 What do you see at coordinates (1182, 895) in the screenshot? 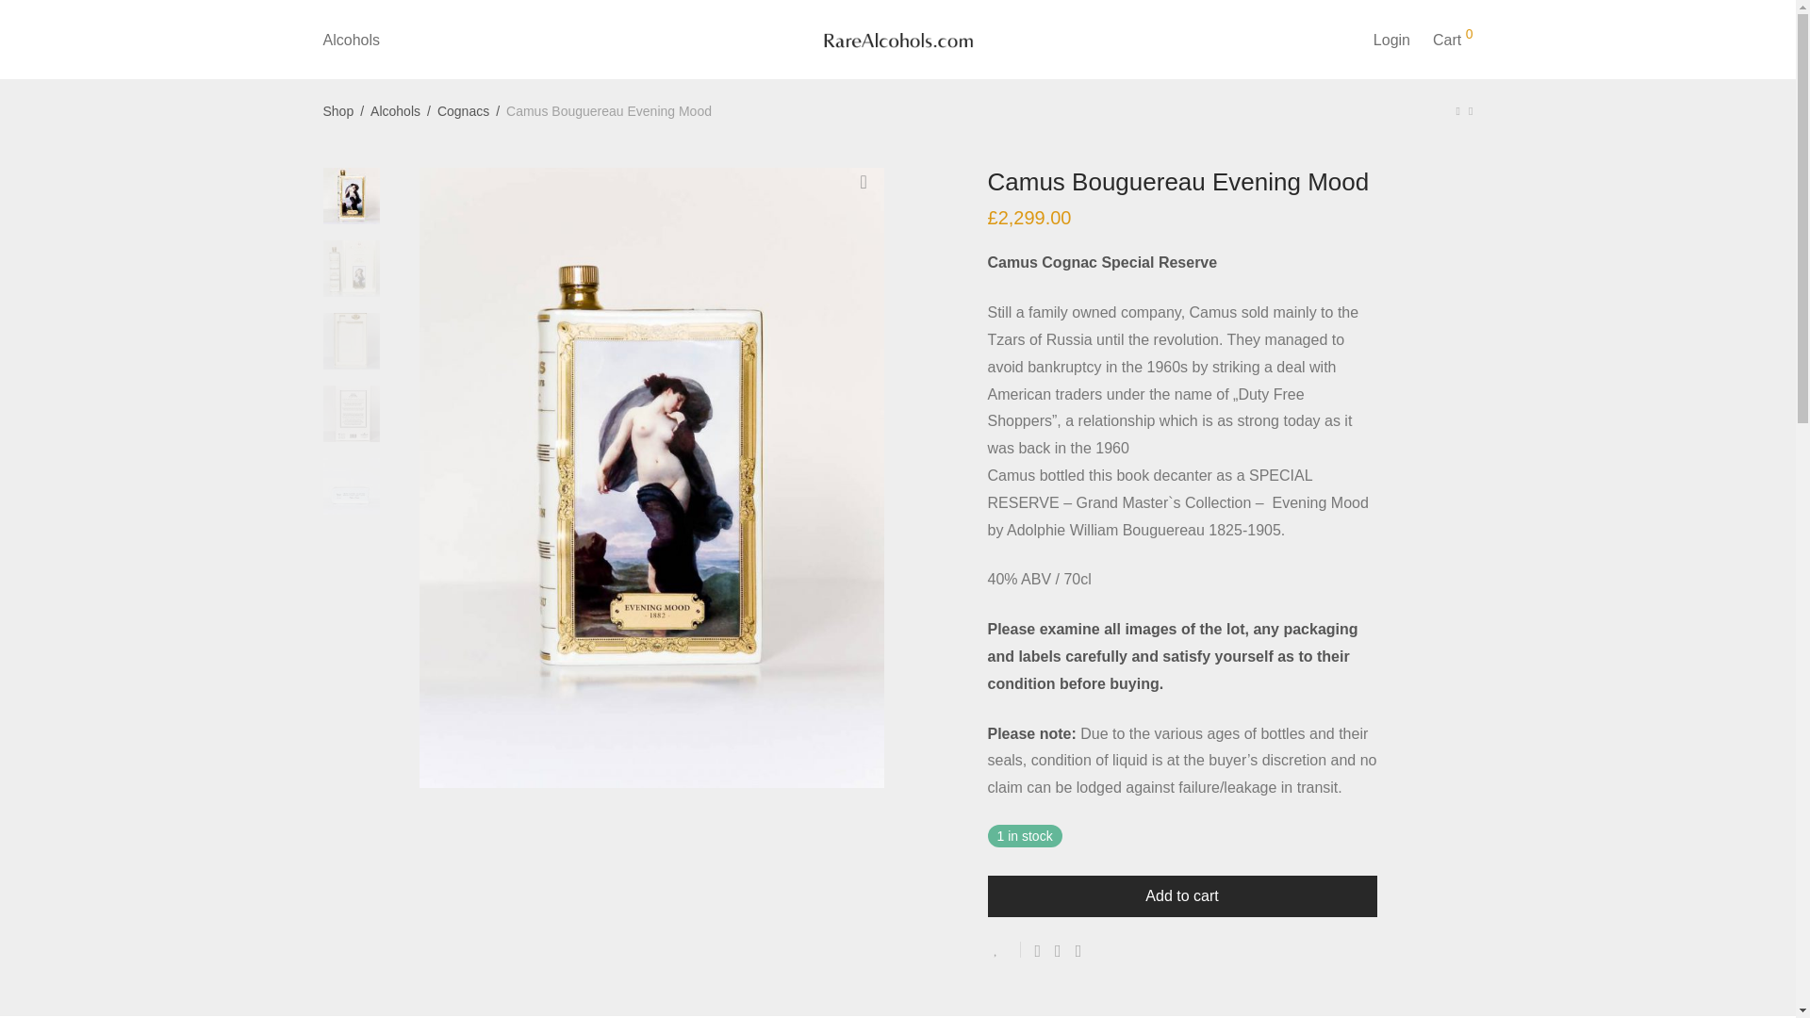
I see `Add to cart` at bounding box center [1182, 895].